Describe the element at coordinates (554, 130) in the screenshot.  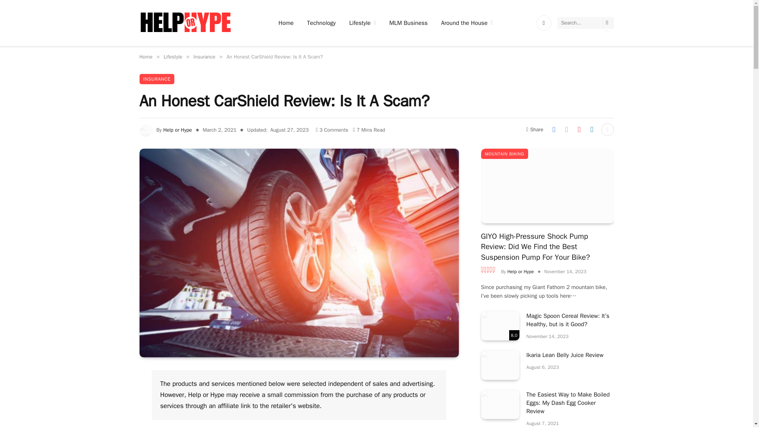
I see `Share on Facebook` at that location.